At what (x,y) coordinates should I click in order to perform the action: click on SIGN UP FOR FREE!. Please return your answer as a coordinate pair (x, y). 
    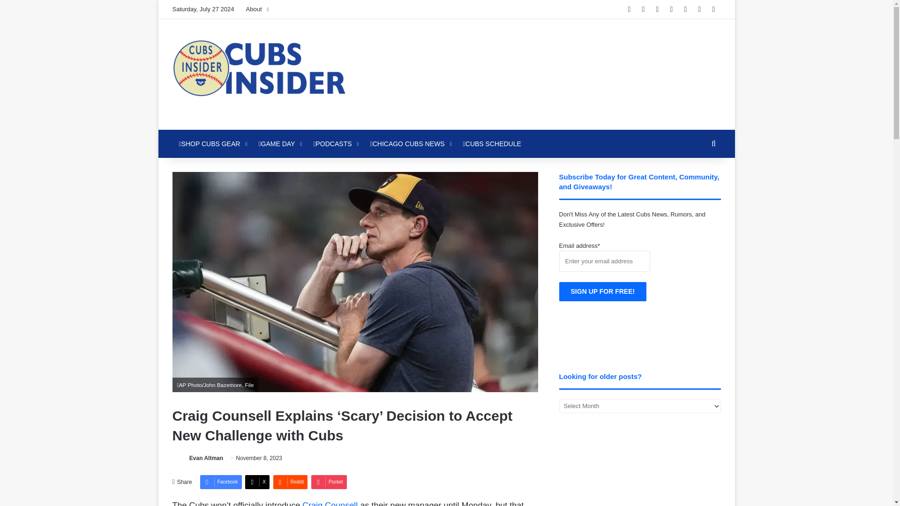
    Looking at the image, I should click on (603, 291).